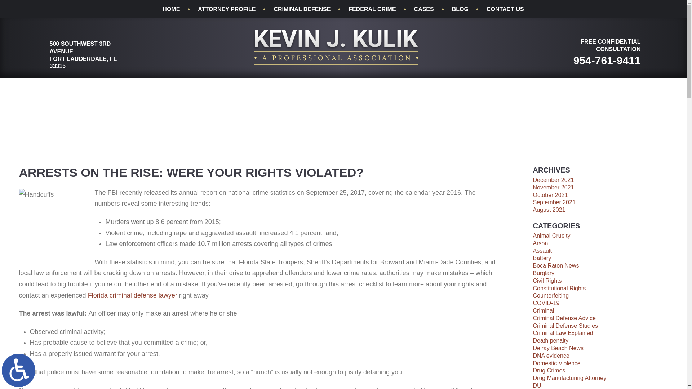 The image size is (692, 389). Describe the element at coordinates (564, 318) in the screenshot. I see `Criminal Defense Advice` at that location.